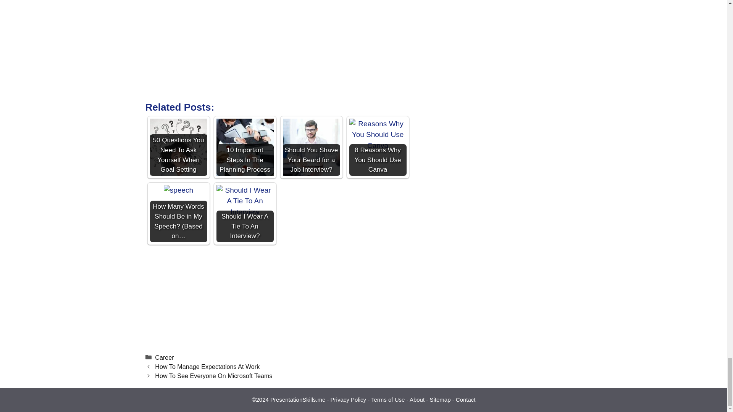 Image resolution: width=733 pixels, height=412 pixels. I want to click on Should I Wear A Tie To An Interview?, so click(245, 201).